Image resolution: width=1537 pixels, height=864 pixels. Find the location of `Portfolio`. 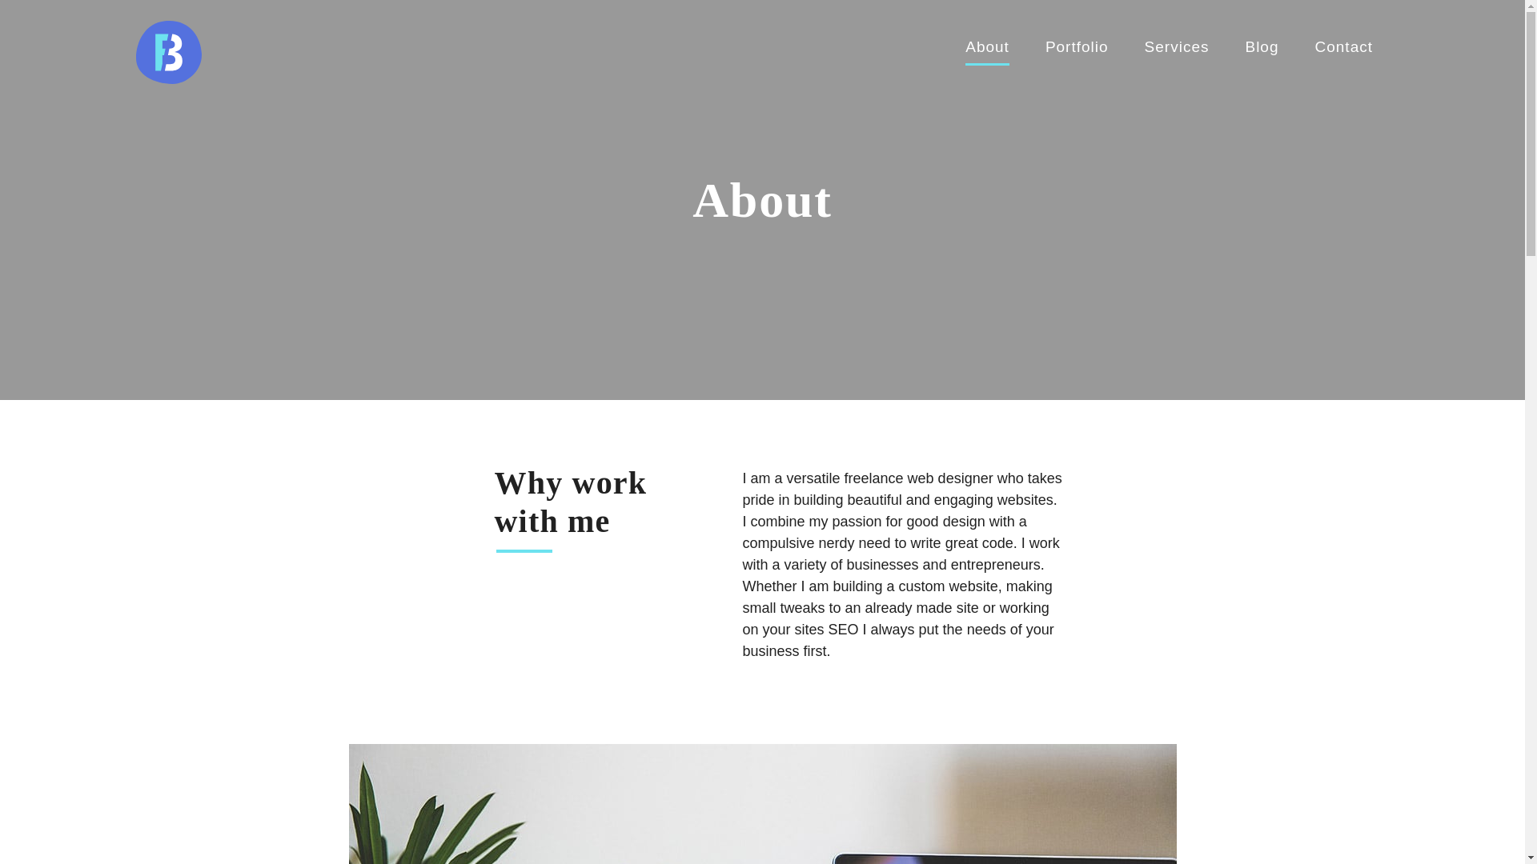

Portfolio is located at coordinates (1076, 46).